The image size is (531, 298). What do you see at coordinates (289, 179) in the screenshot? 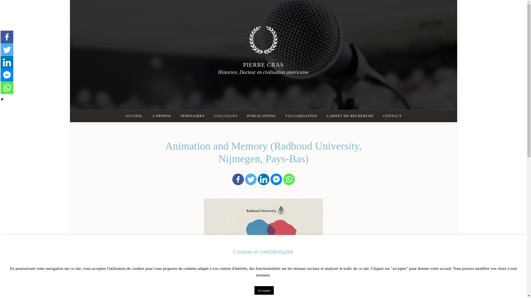
I see `Whatsapp` at bounding box center [289, 179].